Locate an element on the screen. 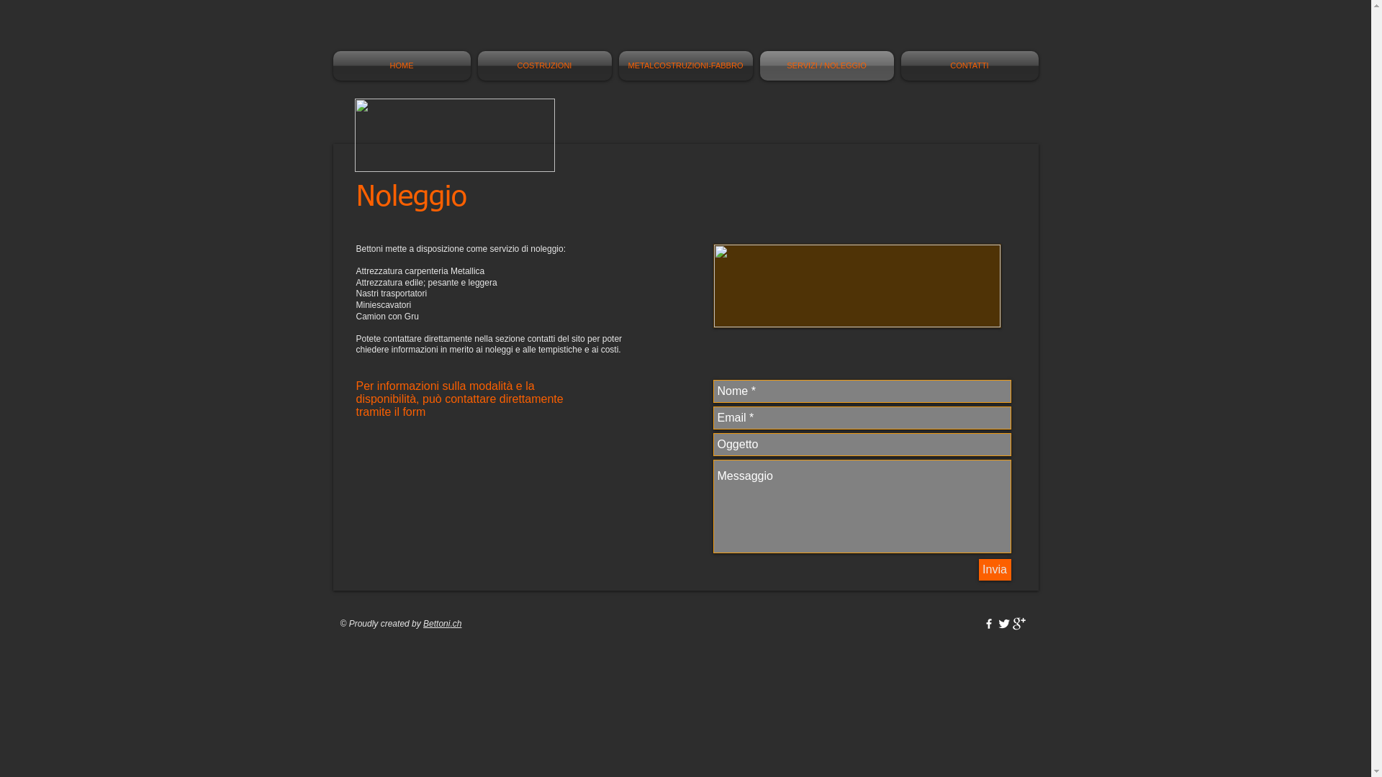  SERVIZI / NOLEGGIO is located at coordinates (826, 66).